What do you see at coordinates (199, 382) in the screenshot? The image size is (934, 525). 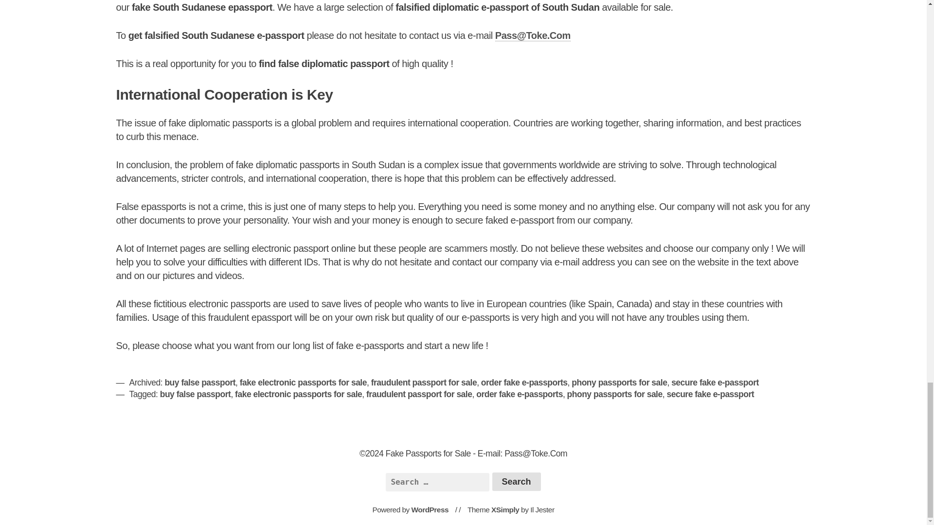 I see `buy false passport` at bounding box center [199, 382].